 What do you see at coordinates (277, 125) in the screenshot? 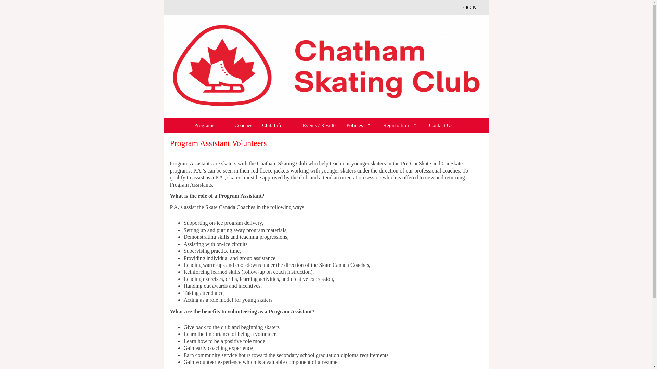
I see `Club Info` at bounding box center [277, 125].